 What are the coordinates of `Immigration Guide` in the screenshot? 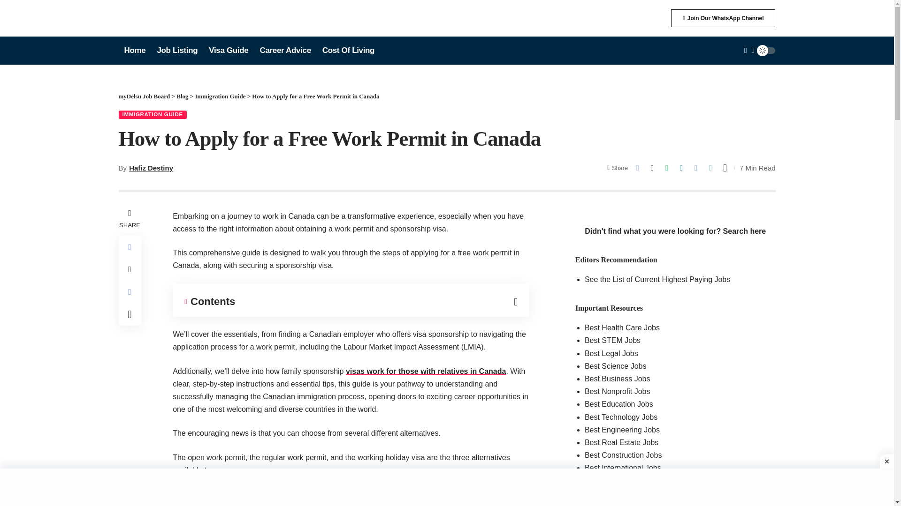 It's located at (220, 96).